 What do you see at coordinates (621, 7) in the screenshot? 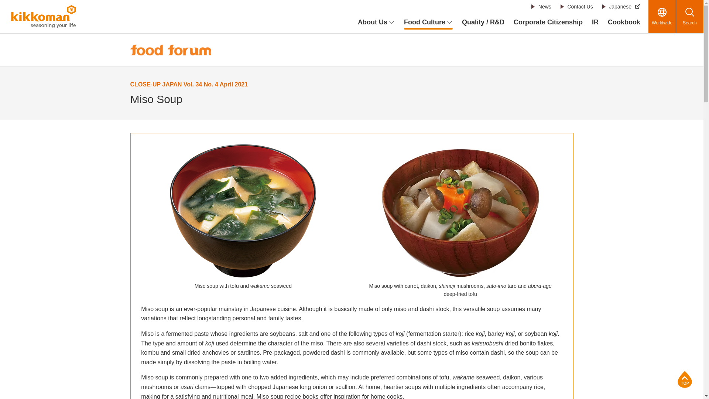
I see `Japanese` at bounding box center [621, 7].